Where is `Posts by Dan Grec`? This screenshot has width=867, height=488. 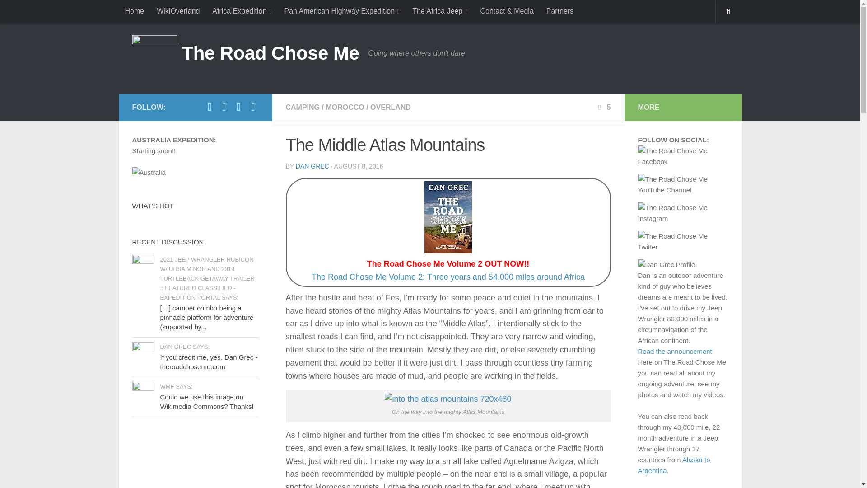
Posts by Dan Grec is located at coordinates (312, 166).